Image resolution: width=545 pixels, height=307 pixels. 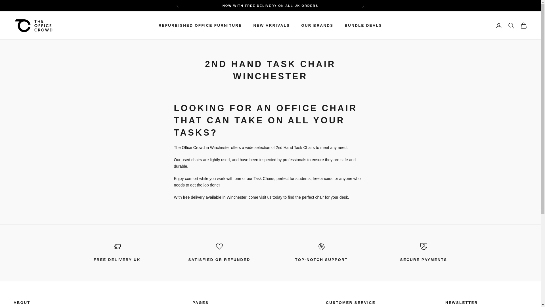 What do you see at coordinates (271, 26) in the screenshot?
I see `NEW ARRIVALS` at bounding box center [271, 26].